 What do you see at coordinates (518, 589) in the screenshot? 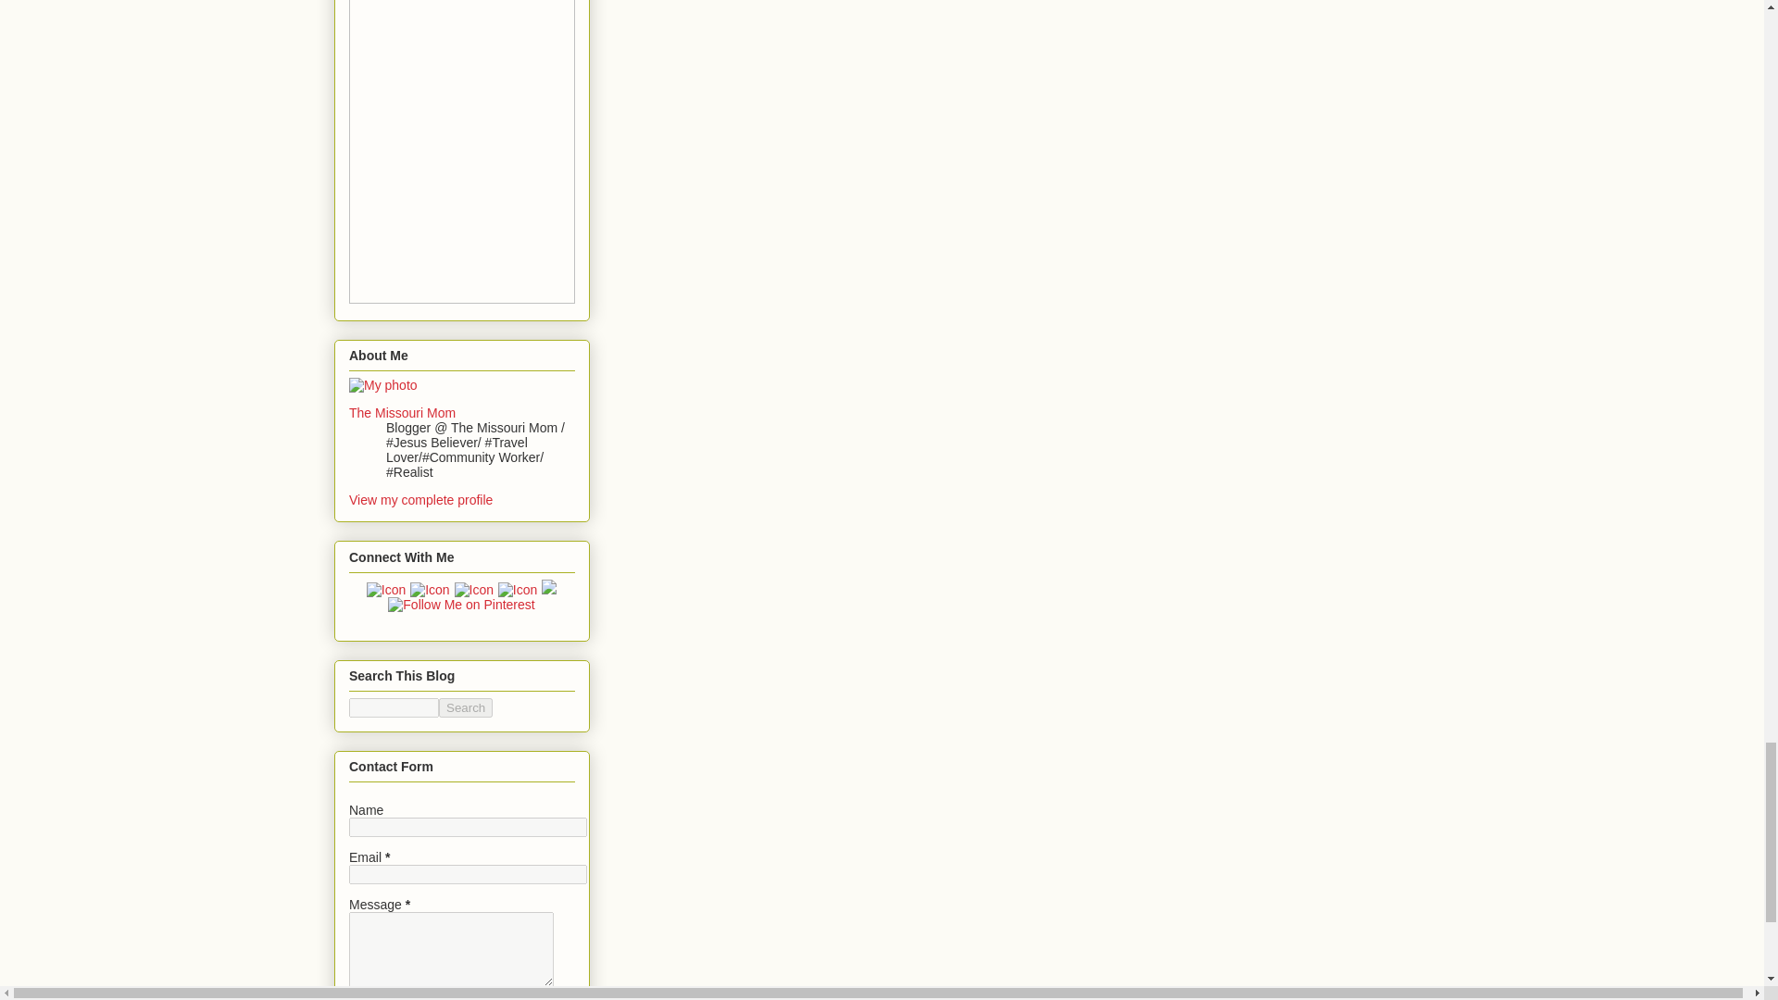
I see `Follow Our Updates On Twitter` at bounding box center [518, 589].